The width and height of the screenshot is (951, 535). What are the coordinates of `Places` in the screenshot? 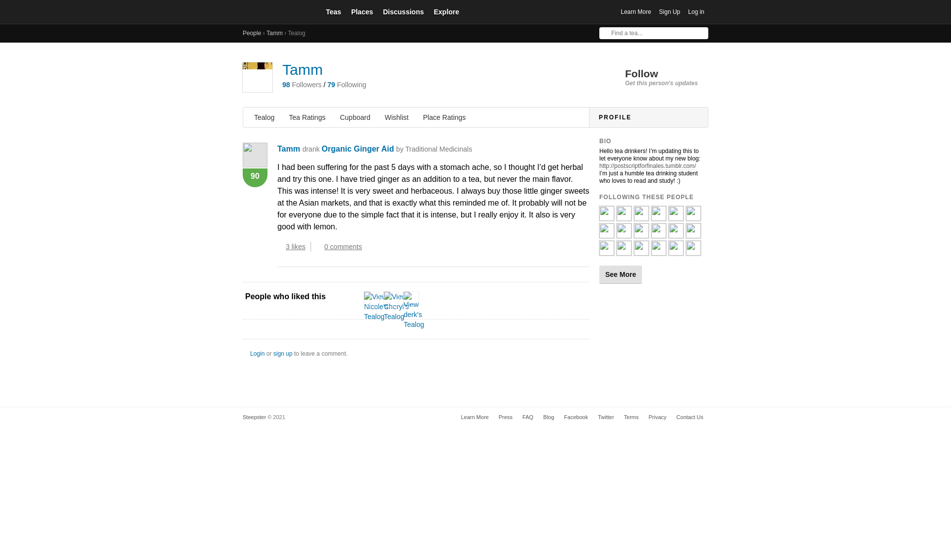 It's located at (362, 11).